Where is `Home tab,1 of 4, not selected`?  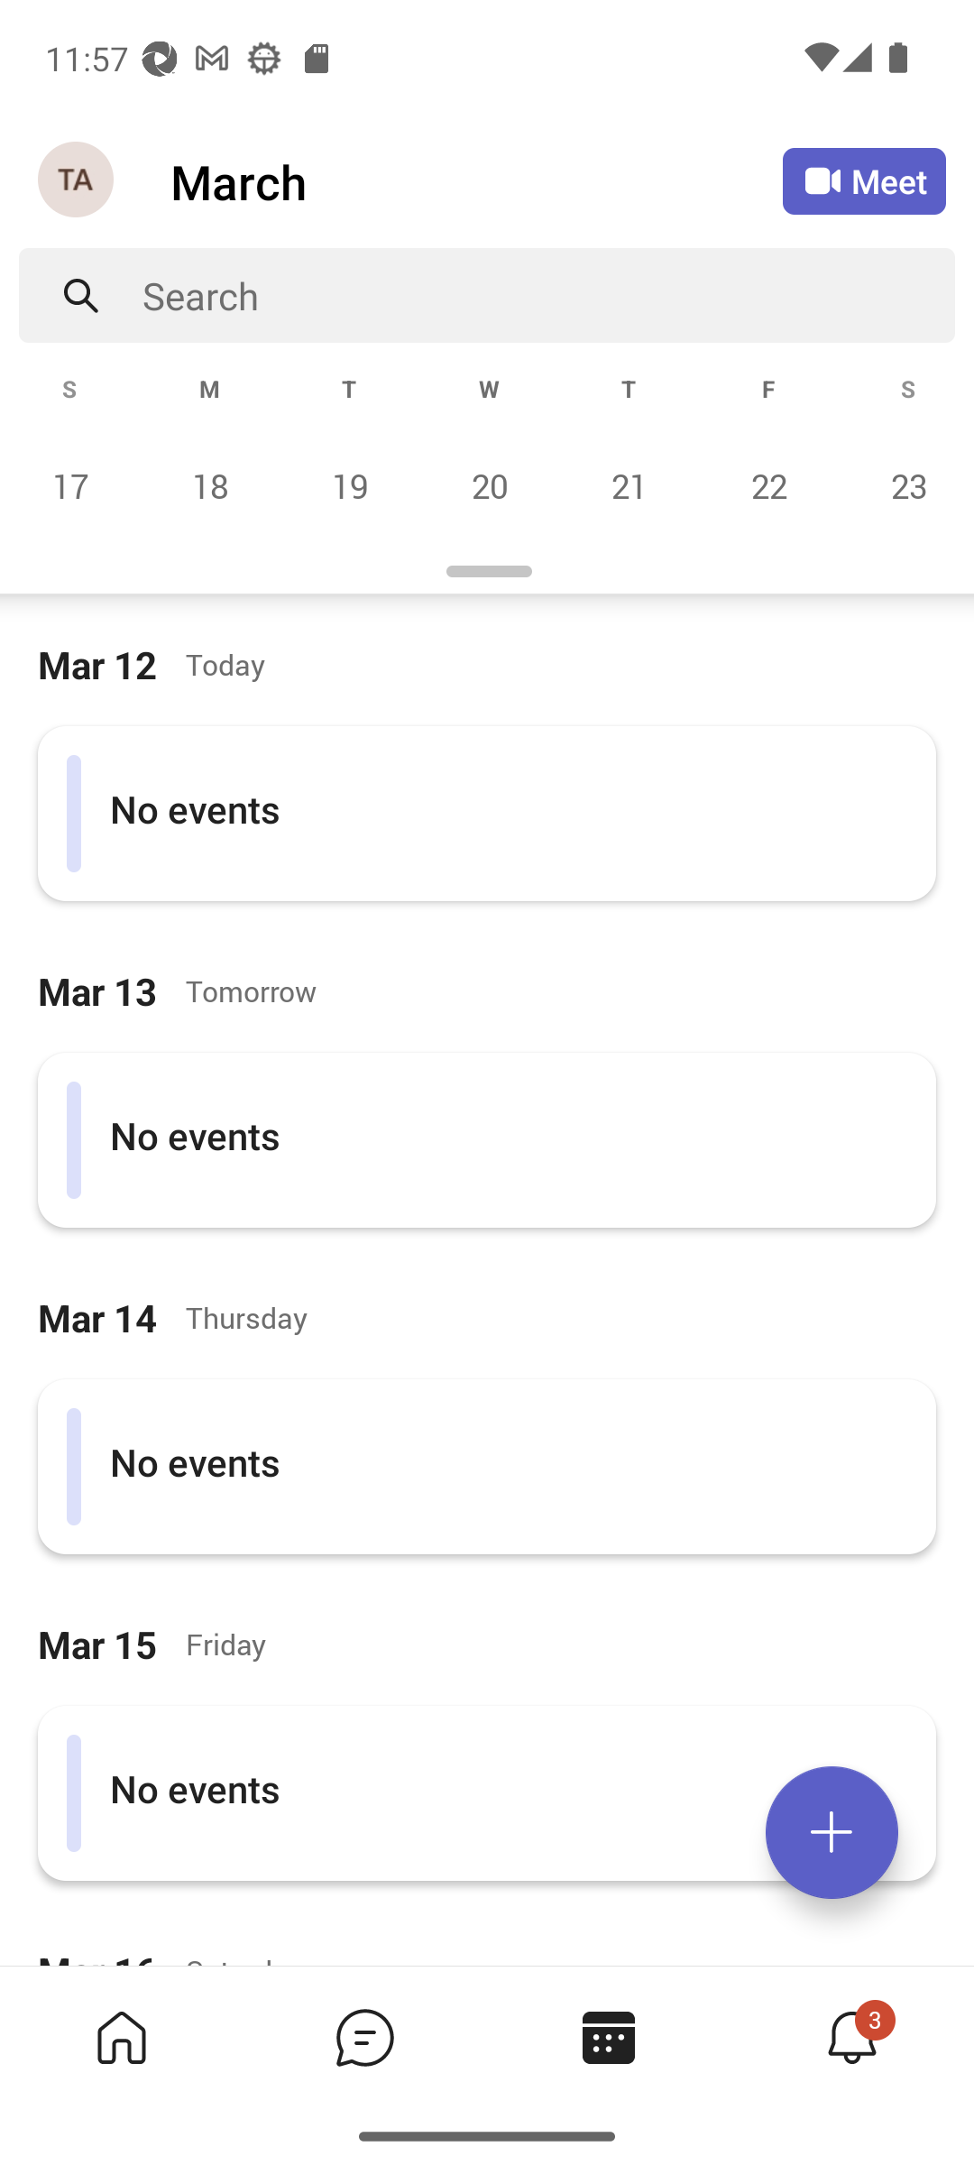
Home tab,1 of 4, not selected is located at coordinates (121, 2037).